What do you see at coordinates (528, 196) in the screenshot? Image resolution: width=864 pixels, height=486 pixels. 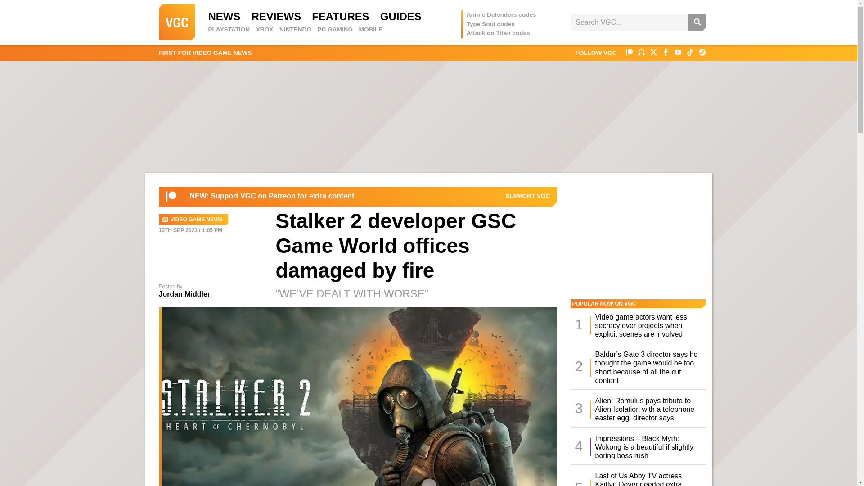 I see `VGC on Patreon` at bounding box center [528, 196].